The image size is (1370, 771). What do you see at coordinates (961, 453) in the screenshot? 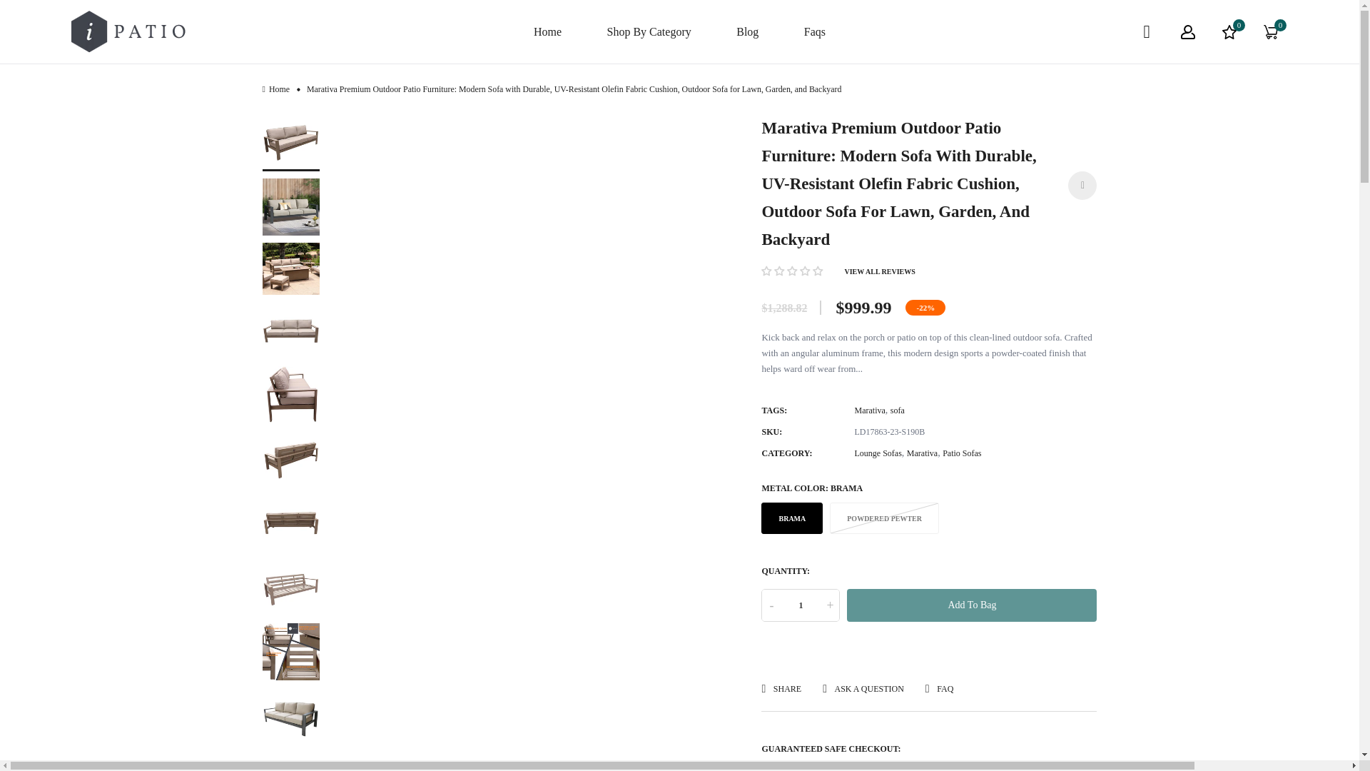
I see `Patio Sofas` at bounding box center [961, 453].